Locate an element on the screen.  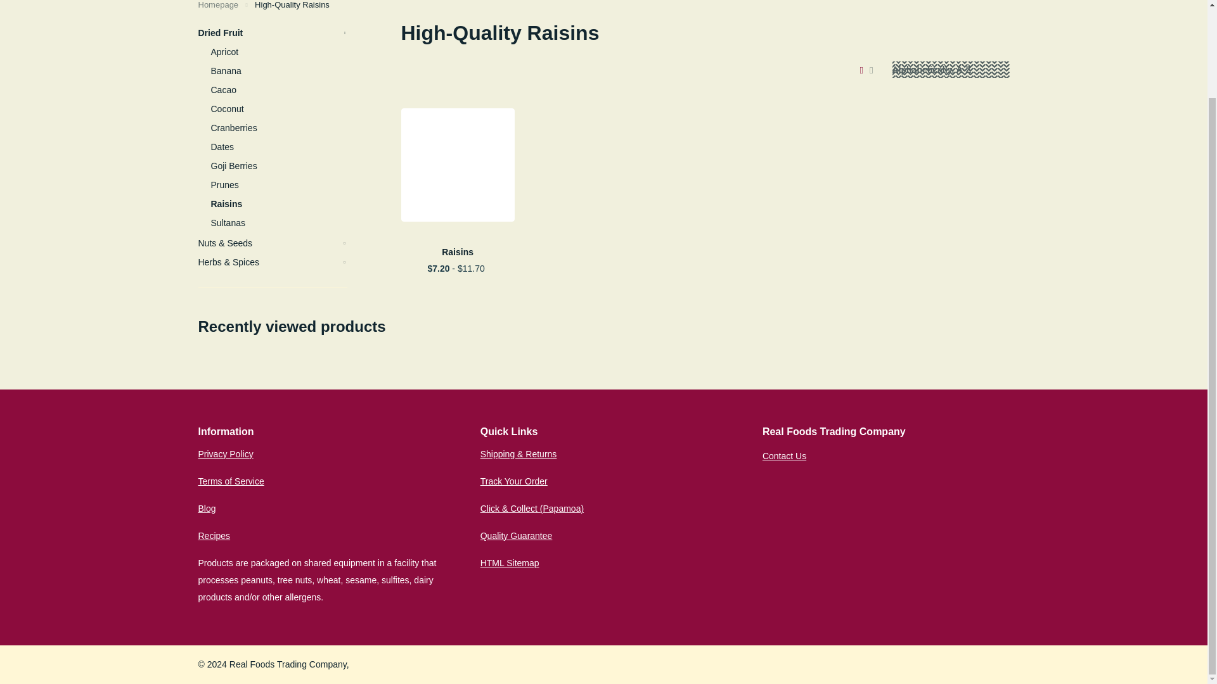
Raisins is located at coordinates (456, 252).